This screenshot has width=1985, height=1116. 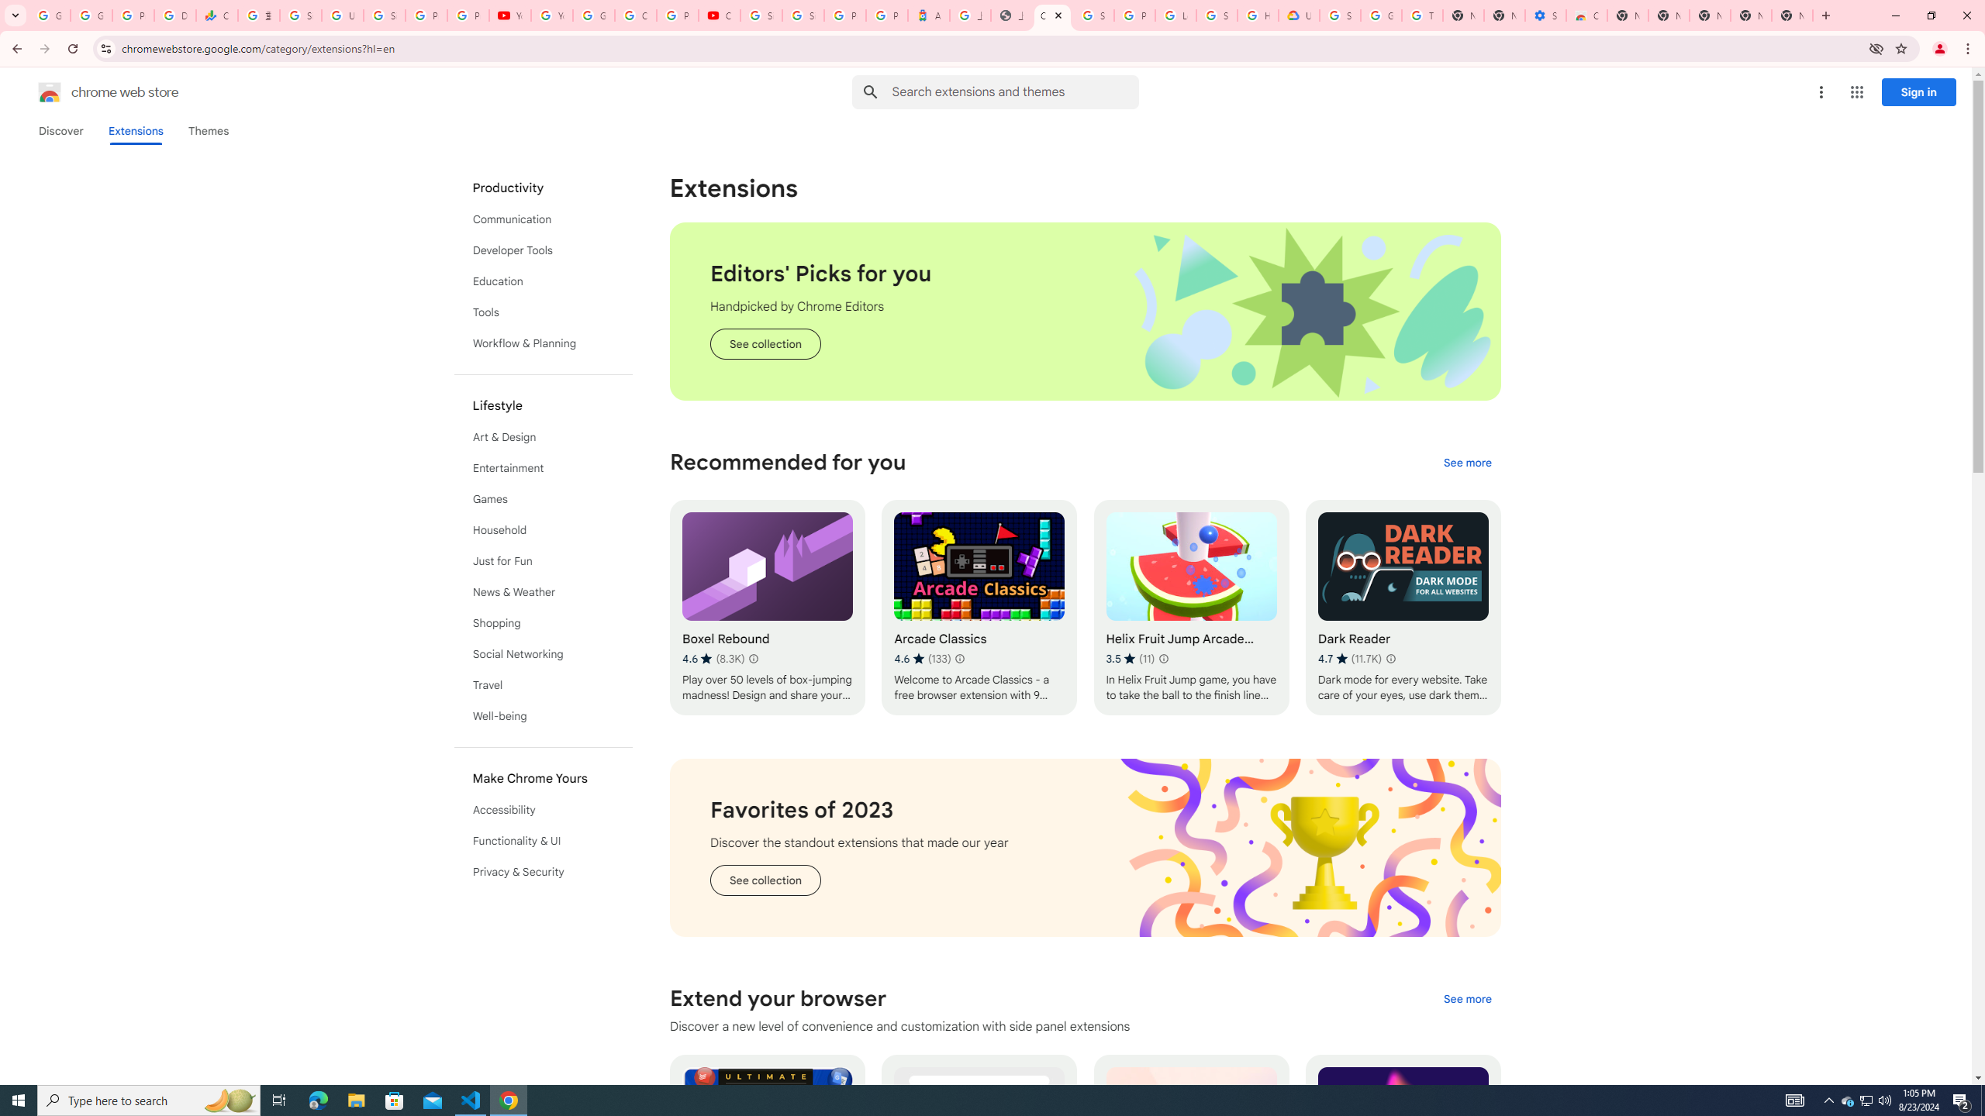 I want to click on Learn more about results and reviews "Boxel Rebound", so click(x=753, y=659).